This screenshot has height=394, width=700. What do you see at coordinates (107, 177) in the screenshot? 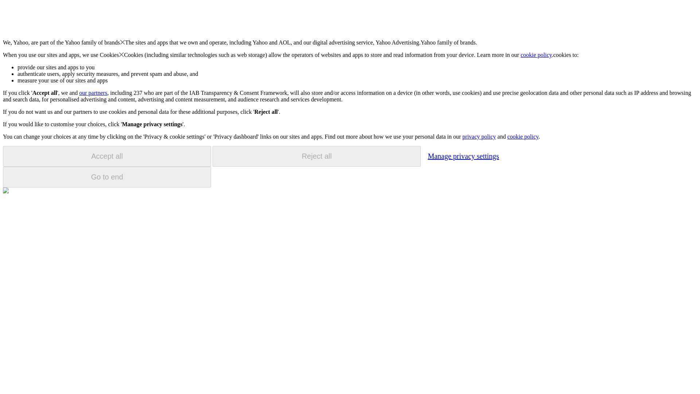
I see `Go to end` at bounding box center [107, 177].